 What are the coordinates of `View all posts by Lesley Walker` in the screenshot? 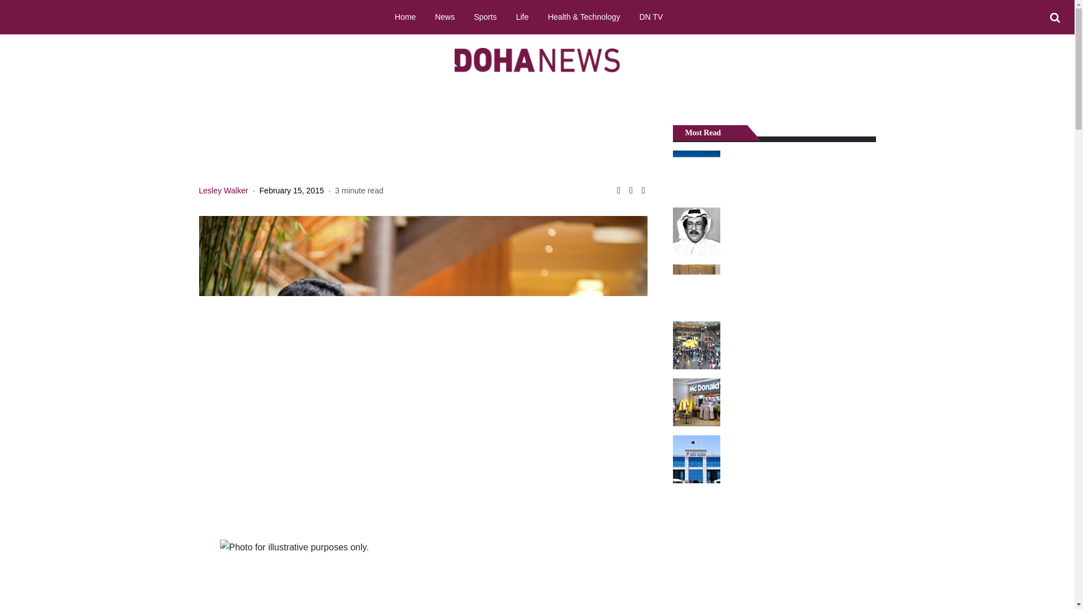 It's located at (223, 191).